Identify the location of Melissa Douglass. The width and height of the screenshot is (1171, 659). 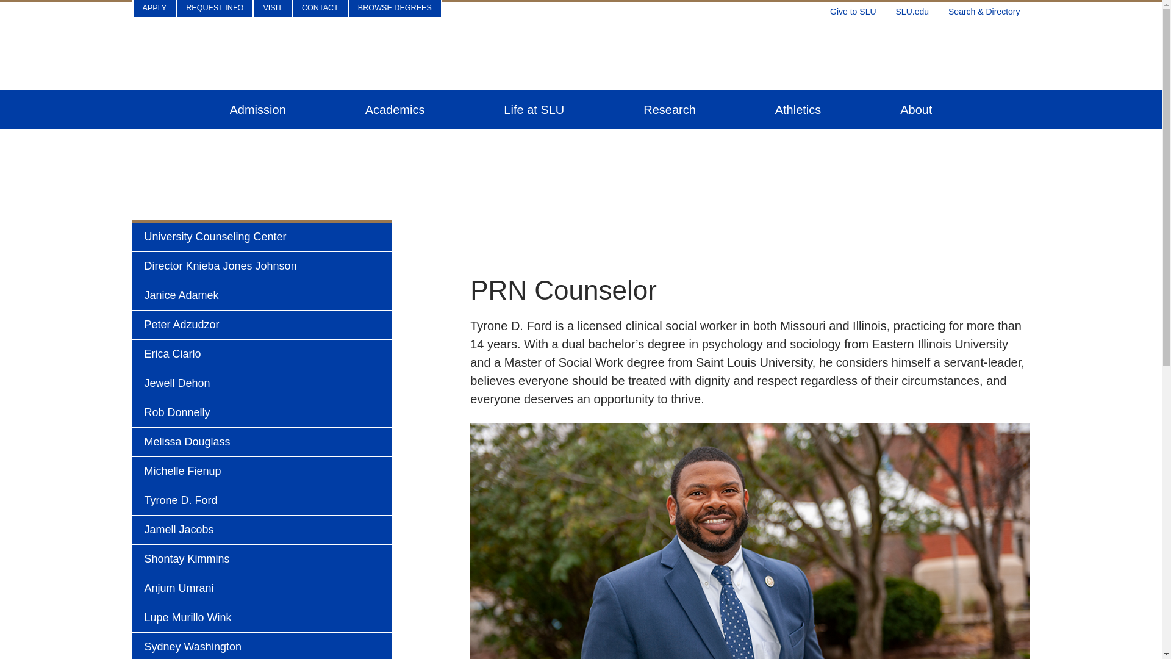
(262, 442).